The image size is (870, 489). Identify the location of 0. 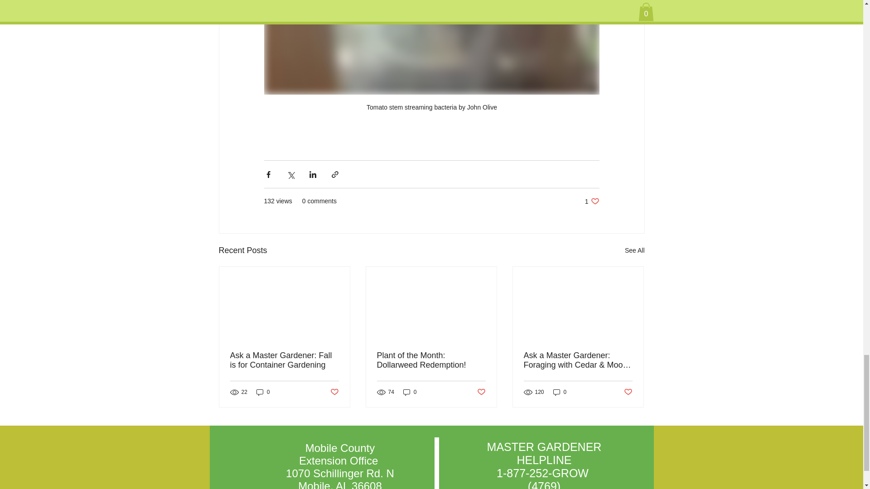
(481, 392).